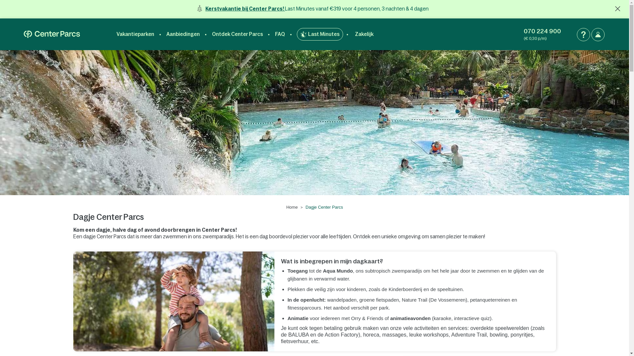 The height and width of the screenshot is (356, 634). Describe the element at coordinates (292, 207) in the screenshot. I see `Home` at that location.